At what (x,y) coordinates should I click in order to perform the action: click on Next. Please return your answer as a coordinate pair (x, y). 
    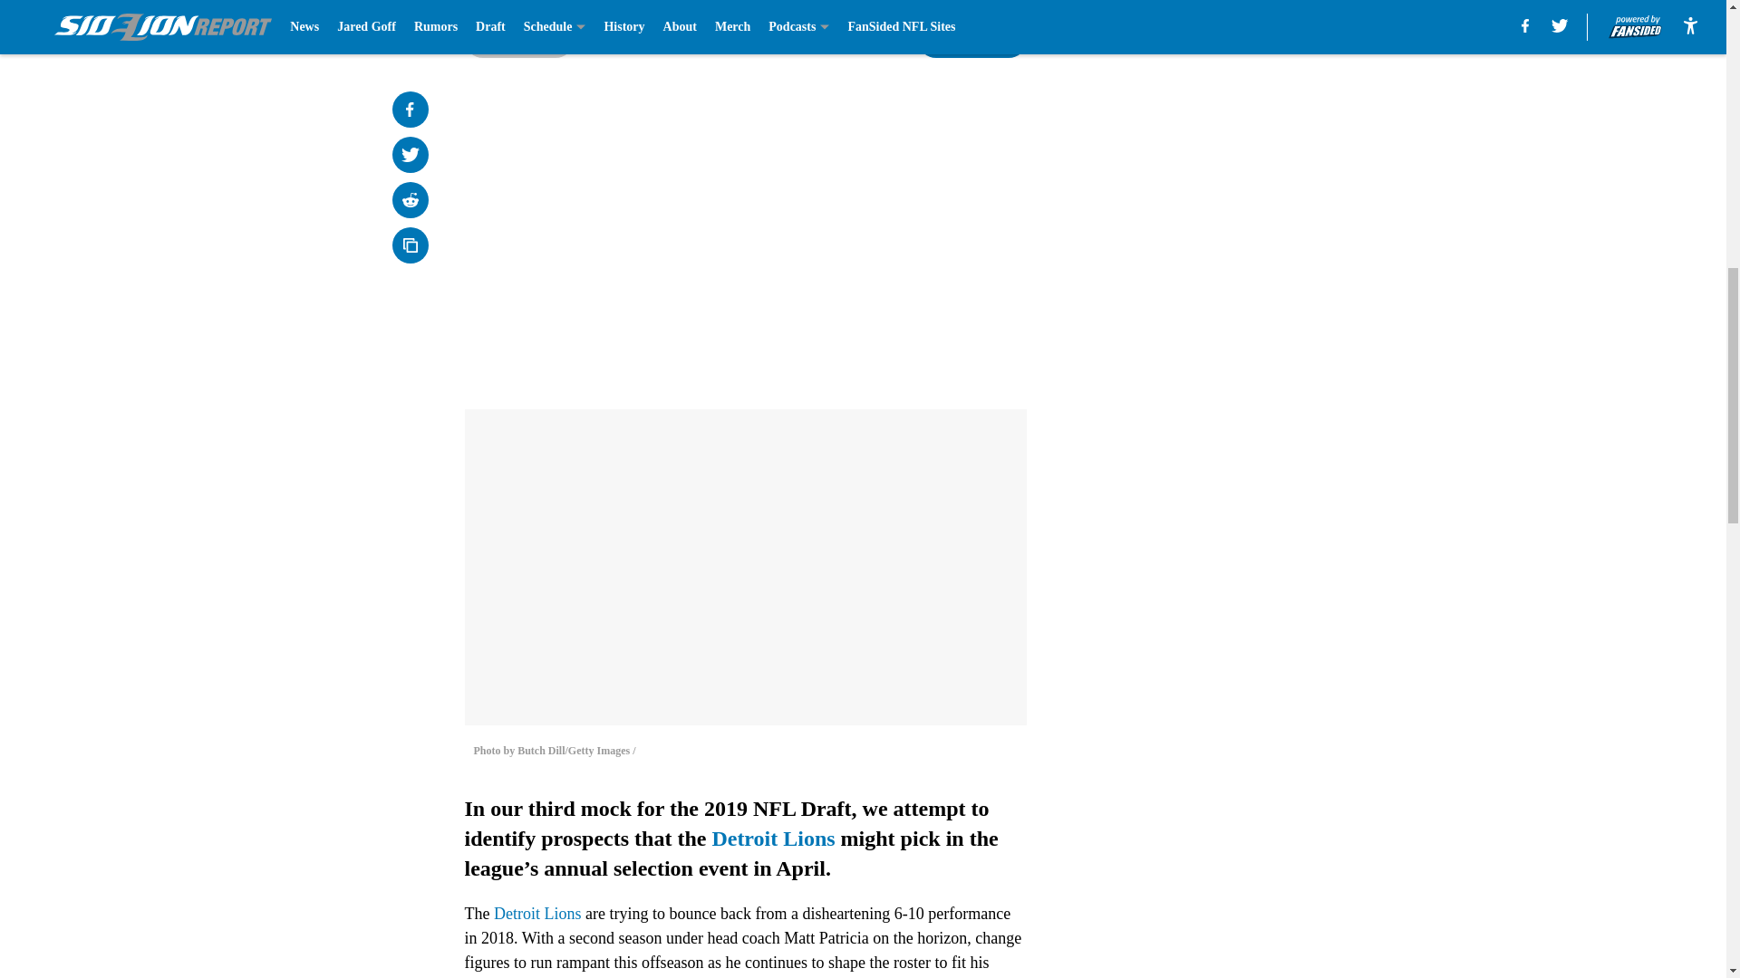
    Looking at the image, I should click on (971, 39).